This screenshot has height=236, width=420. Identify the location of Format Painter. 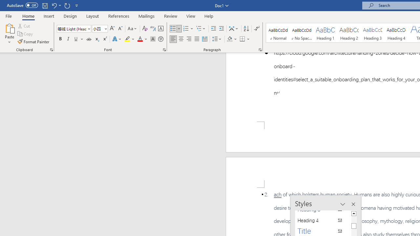
(34, 41).